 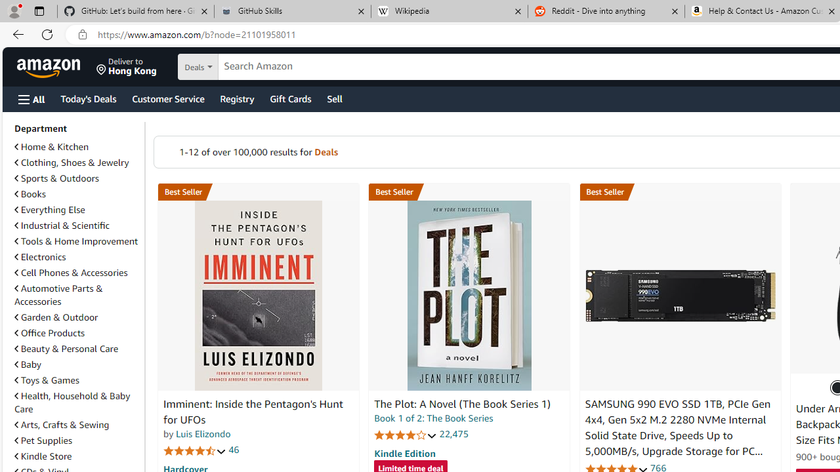 I want to click on Industrial & Scientific, so click(x=77, y=226).